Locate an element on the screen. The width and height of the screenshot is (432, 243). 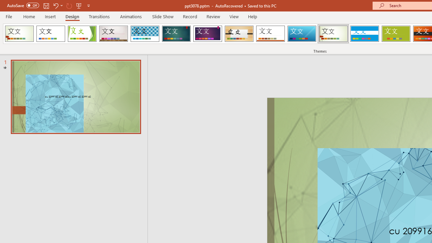
Ion Boardroom is located at coordinates (208, 34).